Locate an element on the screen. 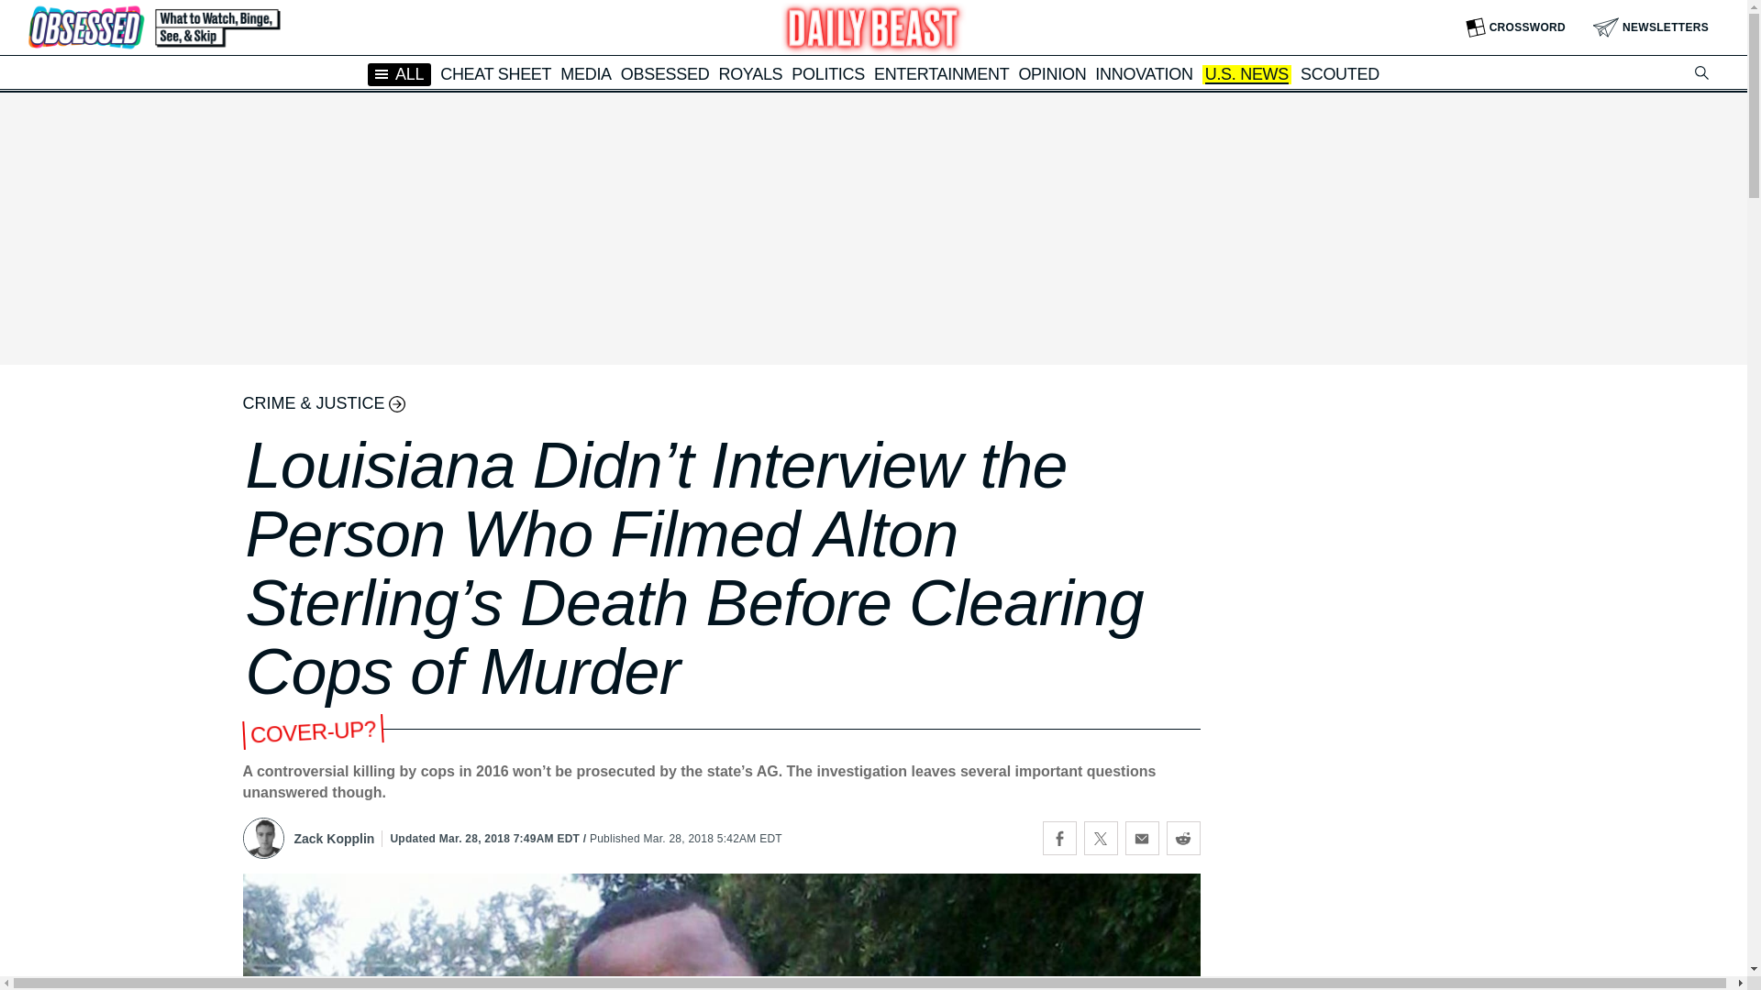  CROSSWORD is located at coordinates (1515, 27).